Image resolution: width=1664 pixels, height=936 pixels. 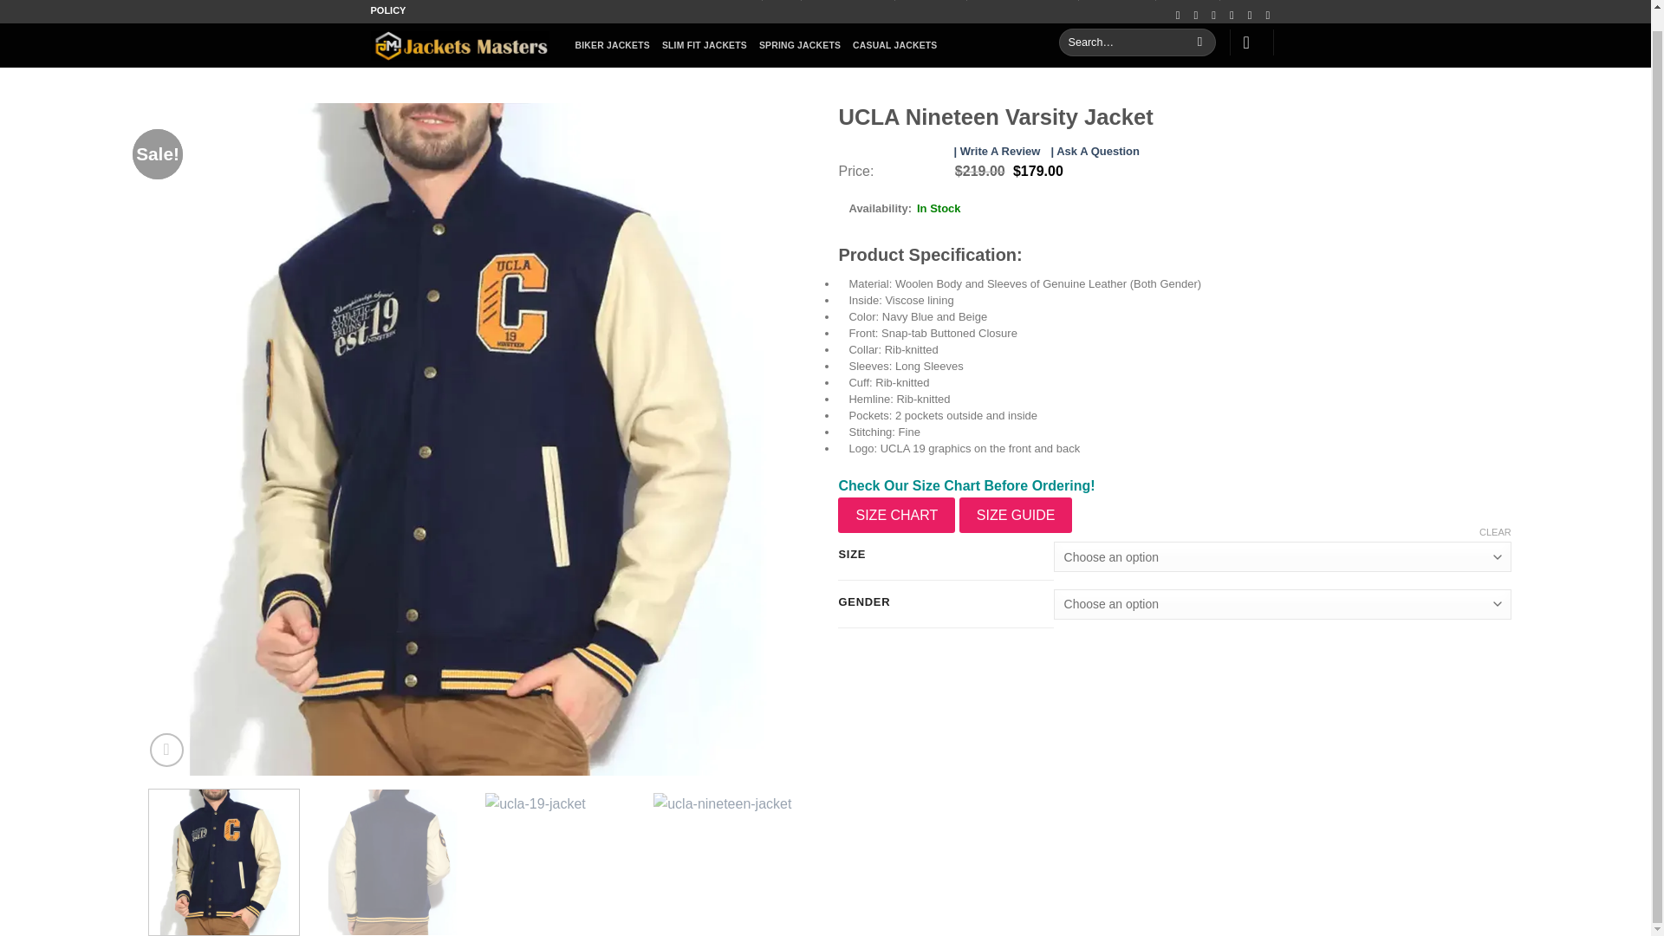 I want to click on About, so click(x=782, y=3).